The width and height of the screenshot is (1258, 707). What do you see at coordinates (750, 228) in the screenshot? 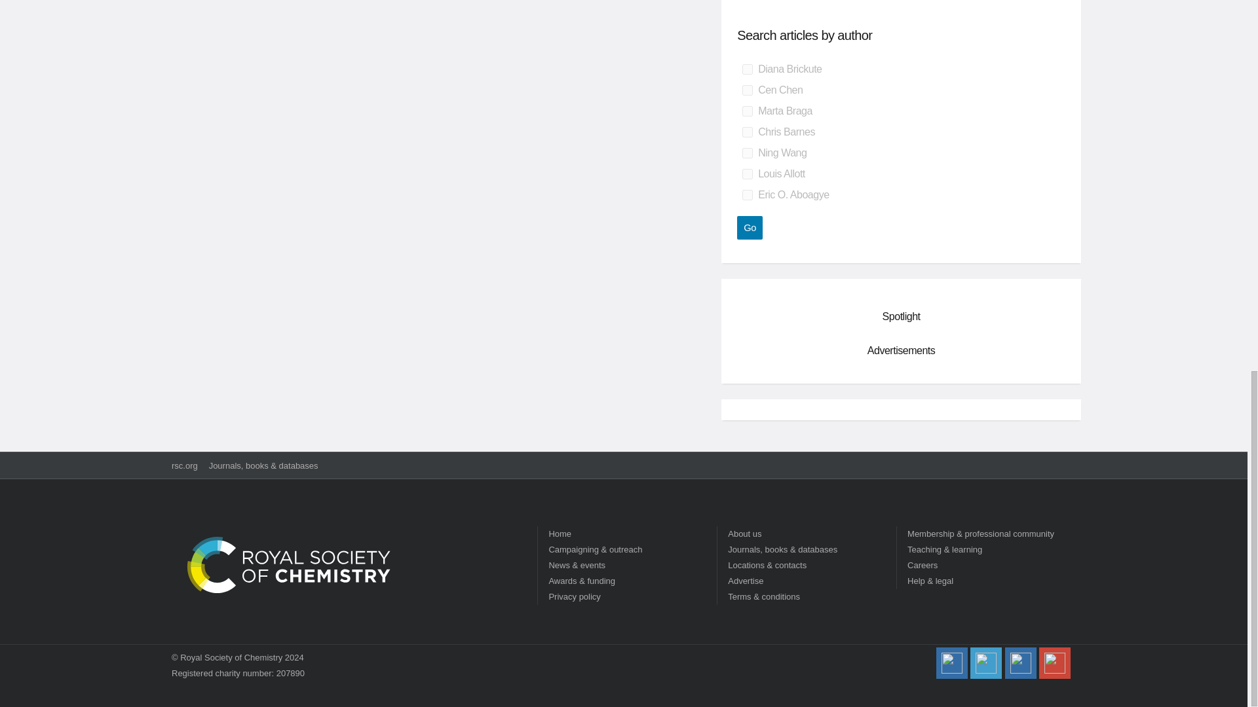
I see `Go` at bounding box center [750, 228].